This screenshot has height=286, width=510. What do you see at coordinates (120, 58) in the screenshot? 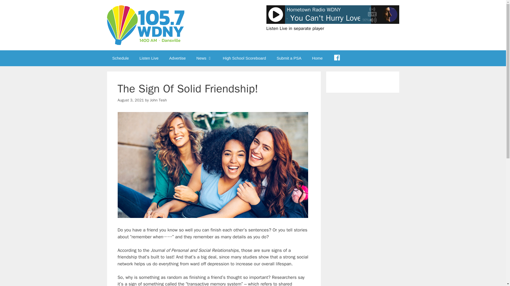
I see `Schedule` at bounding box center [120, 58].